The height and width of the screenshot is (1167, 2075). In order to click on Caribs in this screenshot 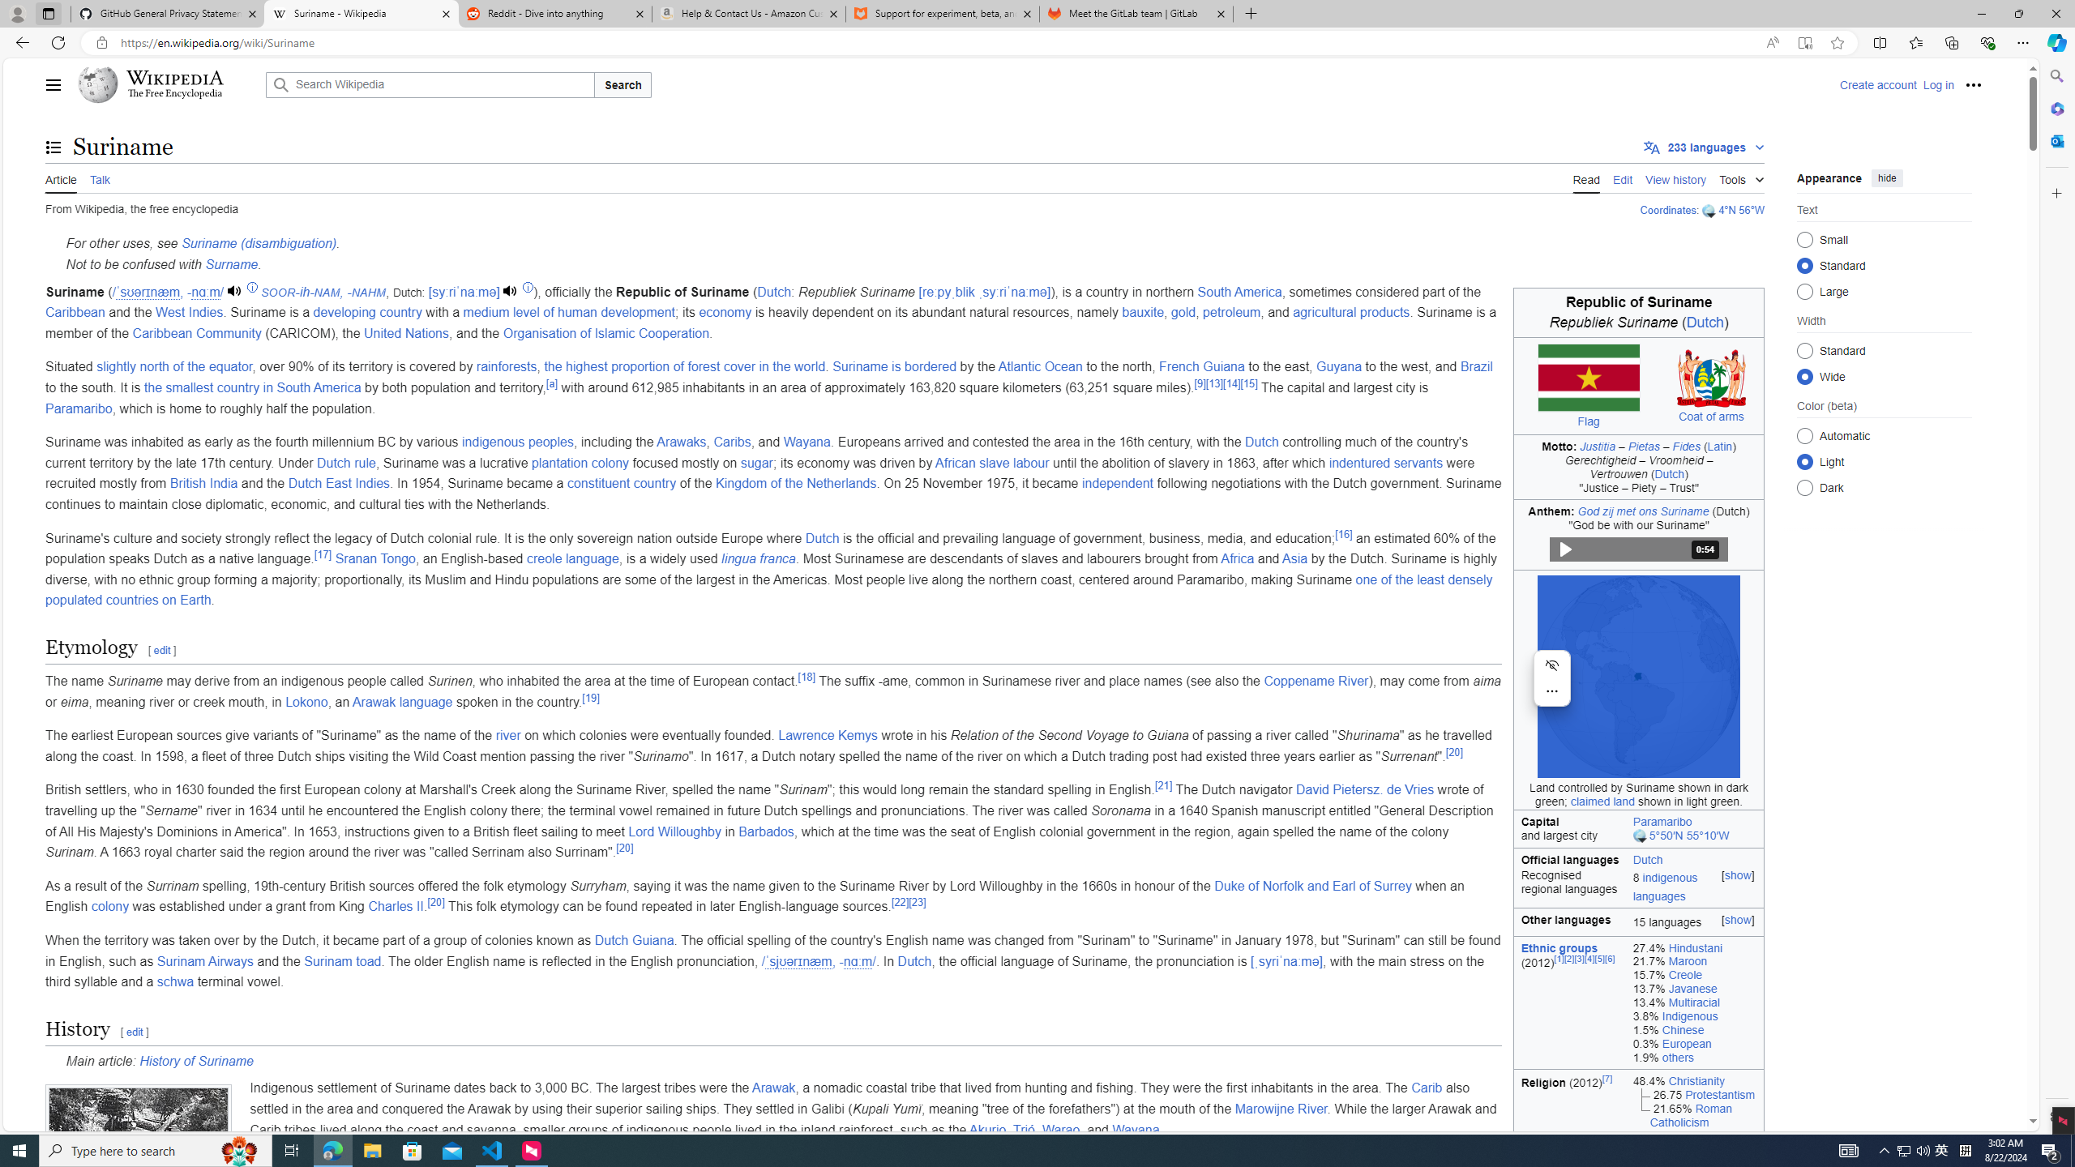, I will do `click(732, 442)`.